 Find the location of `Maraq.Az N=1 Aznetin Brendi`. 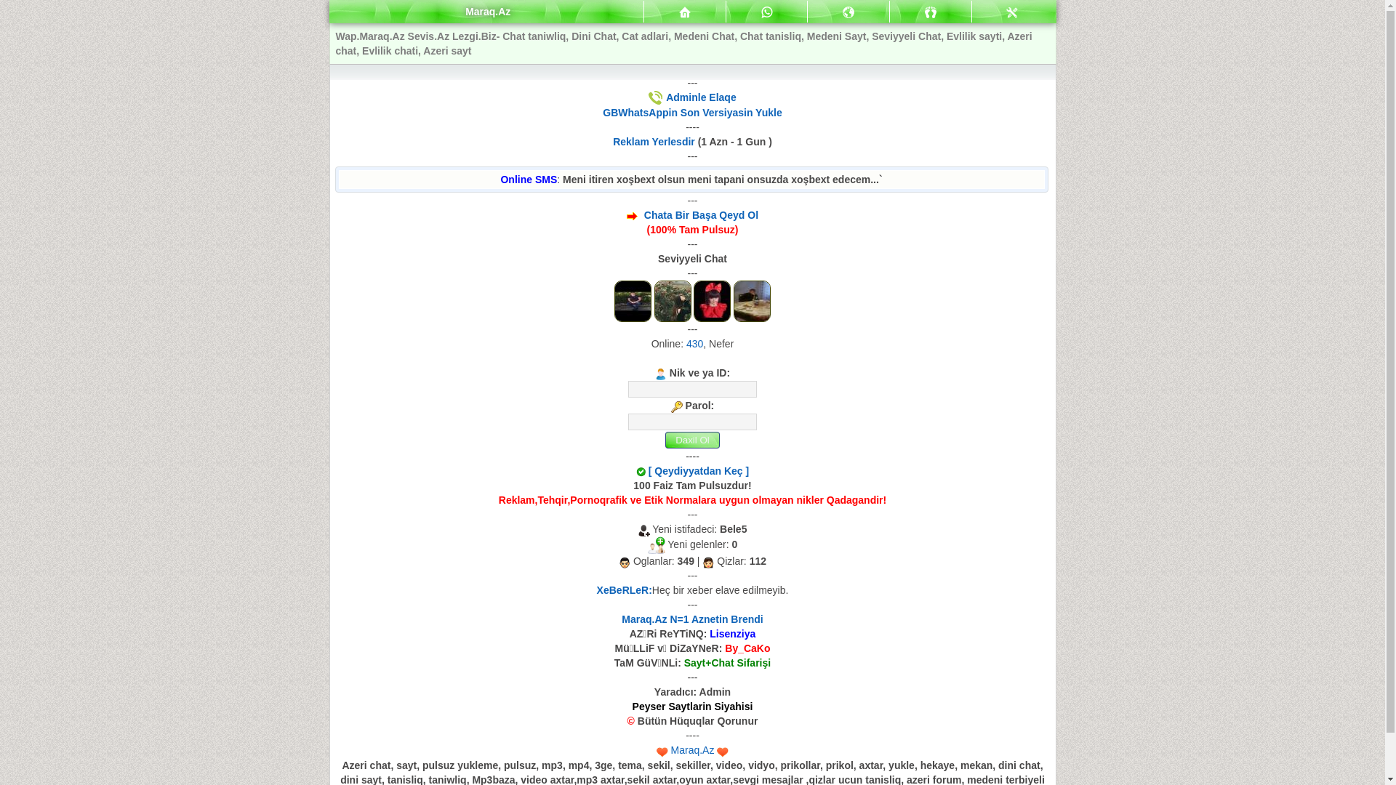

Maraq.Az N=1 Aznetin Brendi is located at coordinates (692, 619).